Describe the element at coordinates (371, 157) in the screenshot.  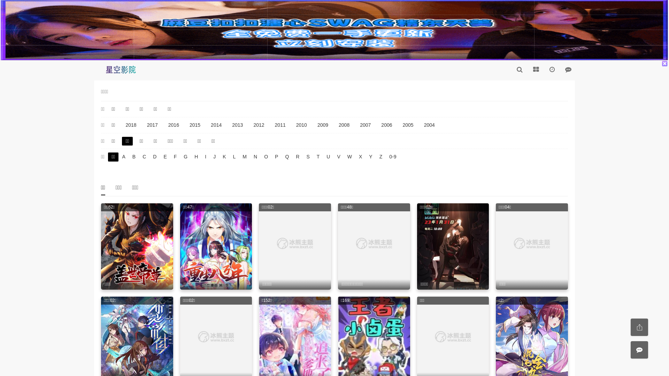
I see `Y` at that location.